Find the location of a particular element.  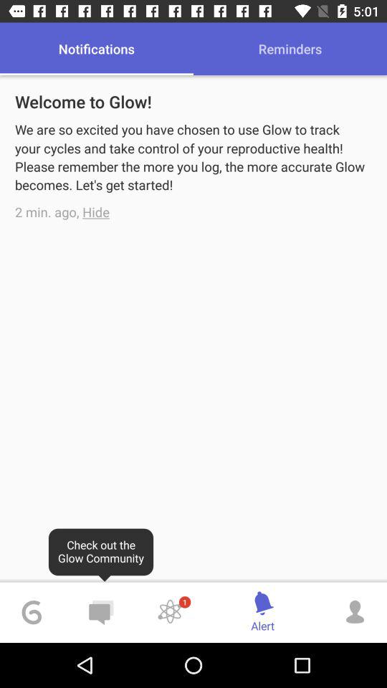

select the item below we are so is located at coordinates (96, 212).